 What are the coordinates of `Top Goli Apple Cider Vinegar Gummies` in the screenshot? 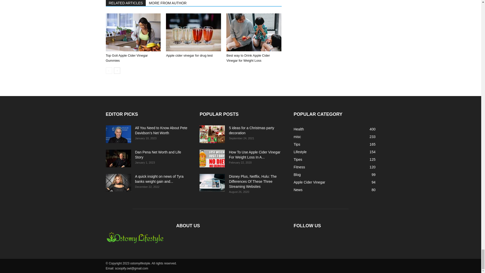 It's located at (127, 58).